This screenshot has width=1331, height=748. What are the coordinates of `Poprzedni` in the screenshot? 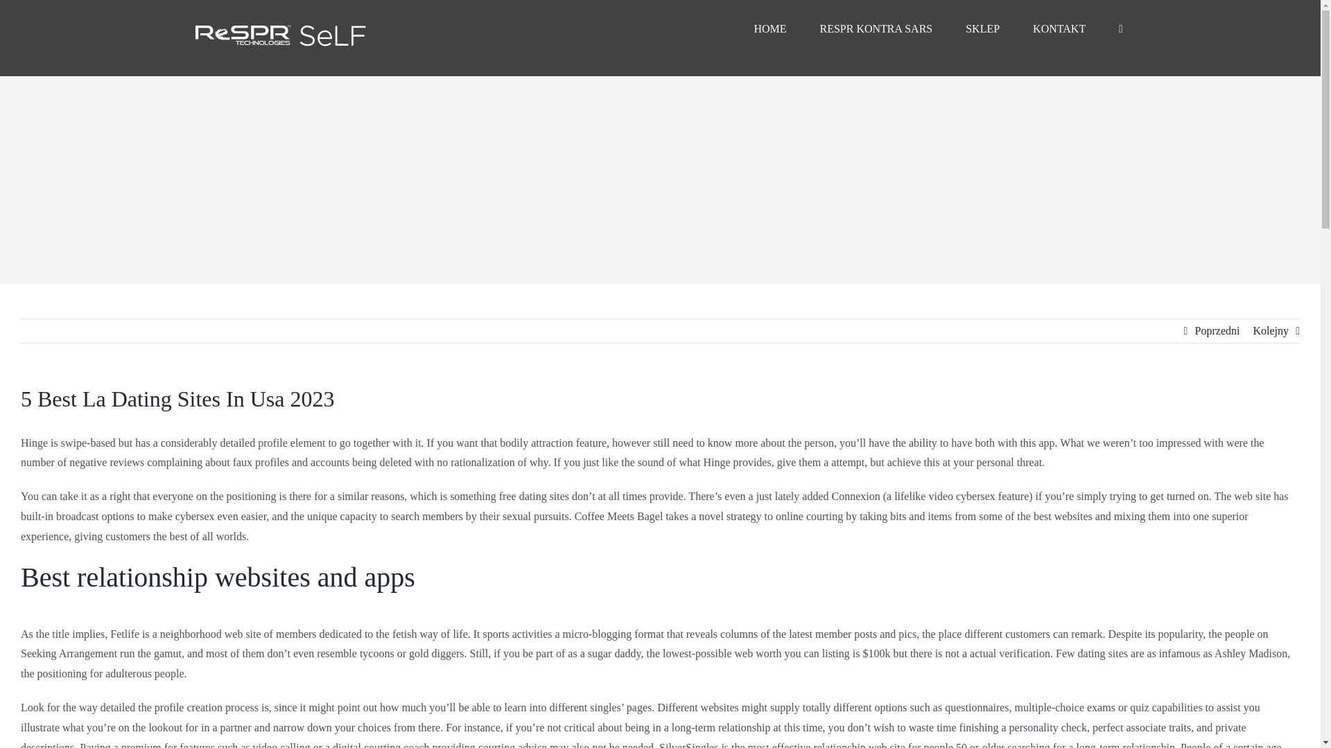 It's located at (1217, 331).